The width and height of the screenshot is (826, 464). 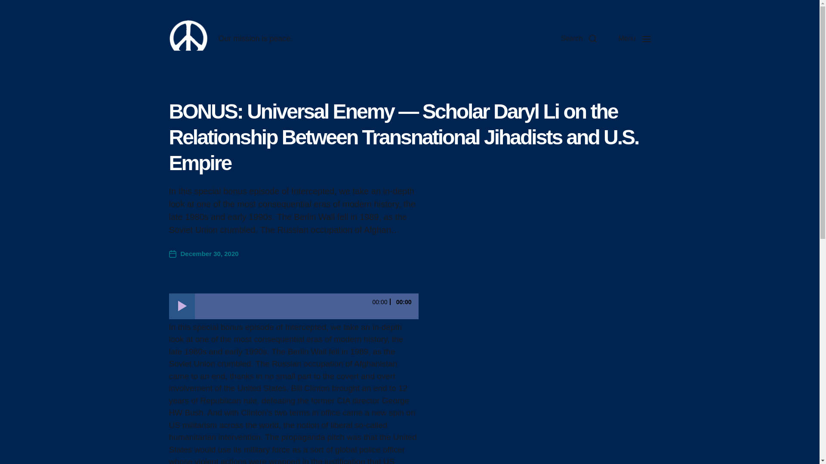 What do you see at coordinates (579, 39) in the screenshot?
I see `Search` at bounding box center [579, 39].